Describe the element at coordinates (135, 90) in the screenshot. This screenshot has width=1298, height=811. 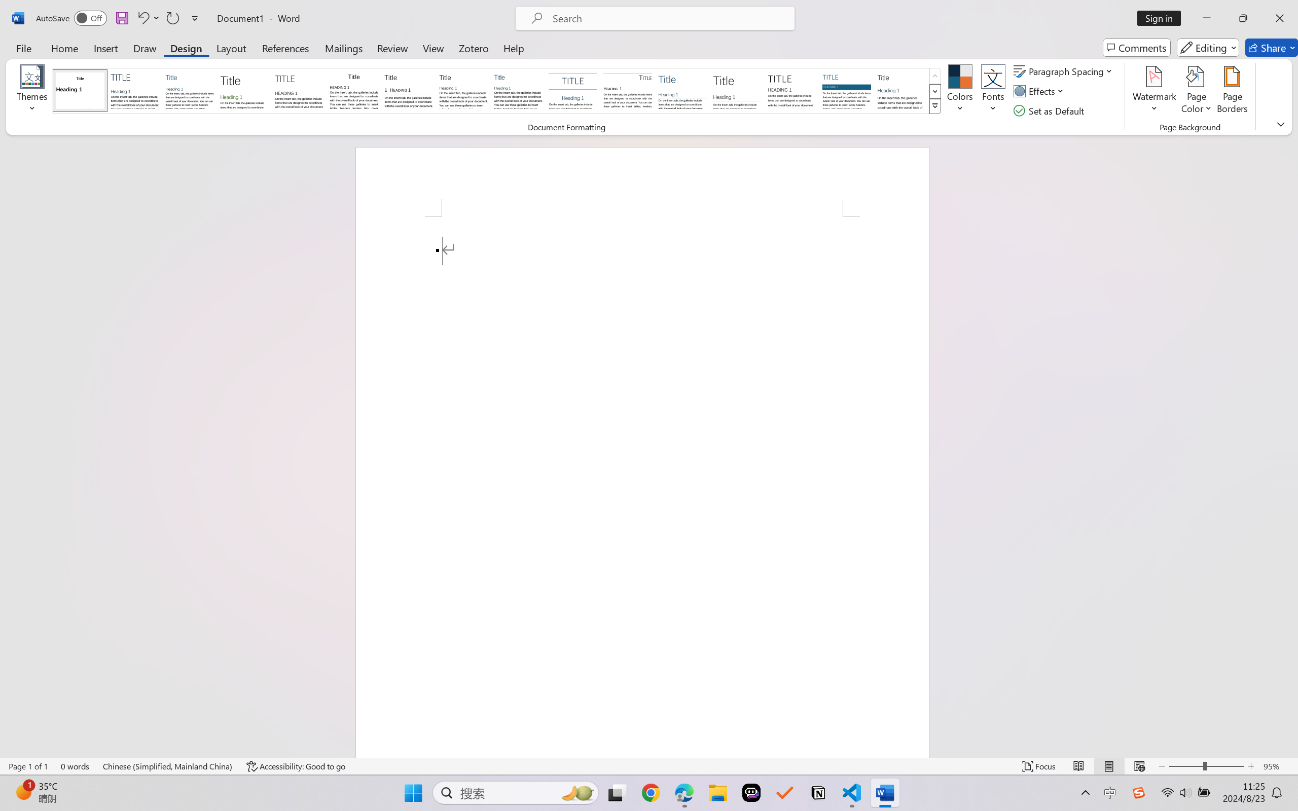
I see `Basic (Elegant)` at that location.